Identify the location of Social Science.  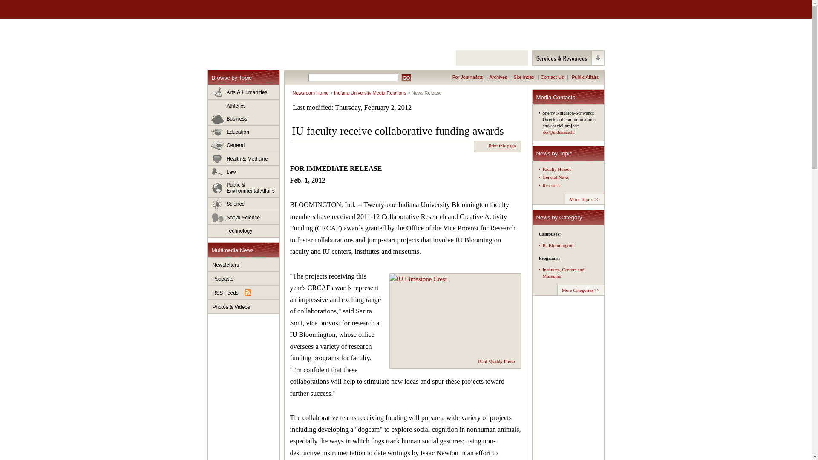
(244, 218).